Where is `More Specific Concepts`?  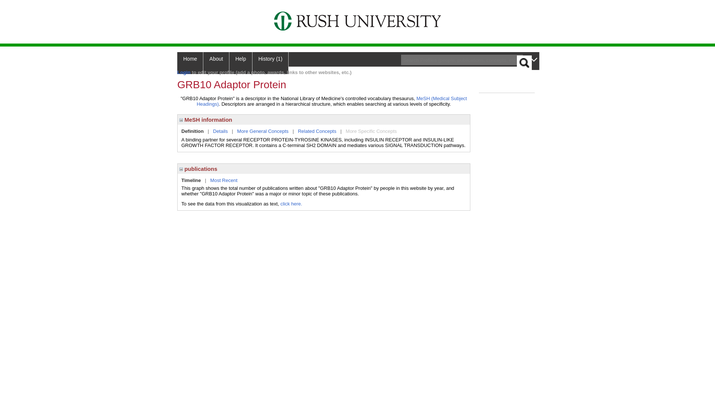
More Specific Concepts is located at coordinates (371, 131).